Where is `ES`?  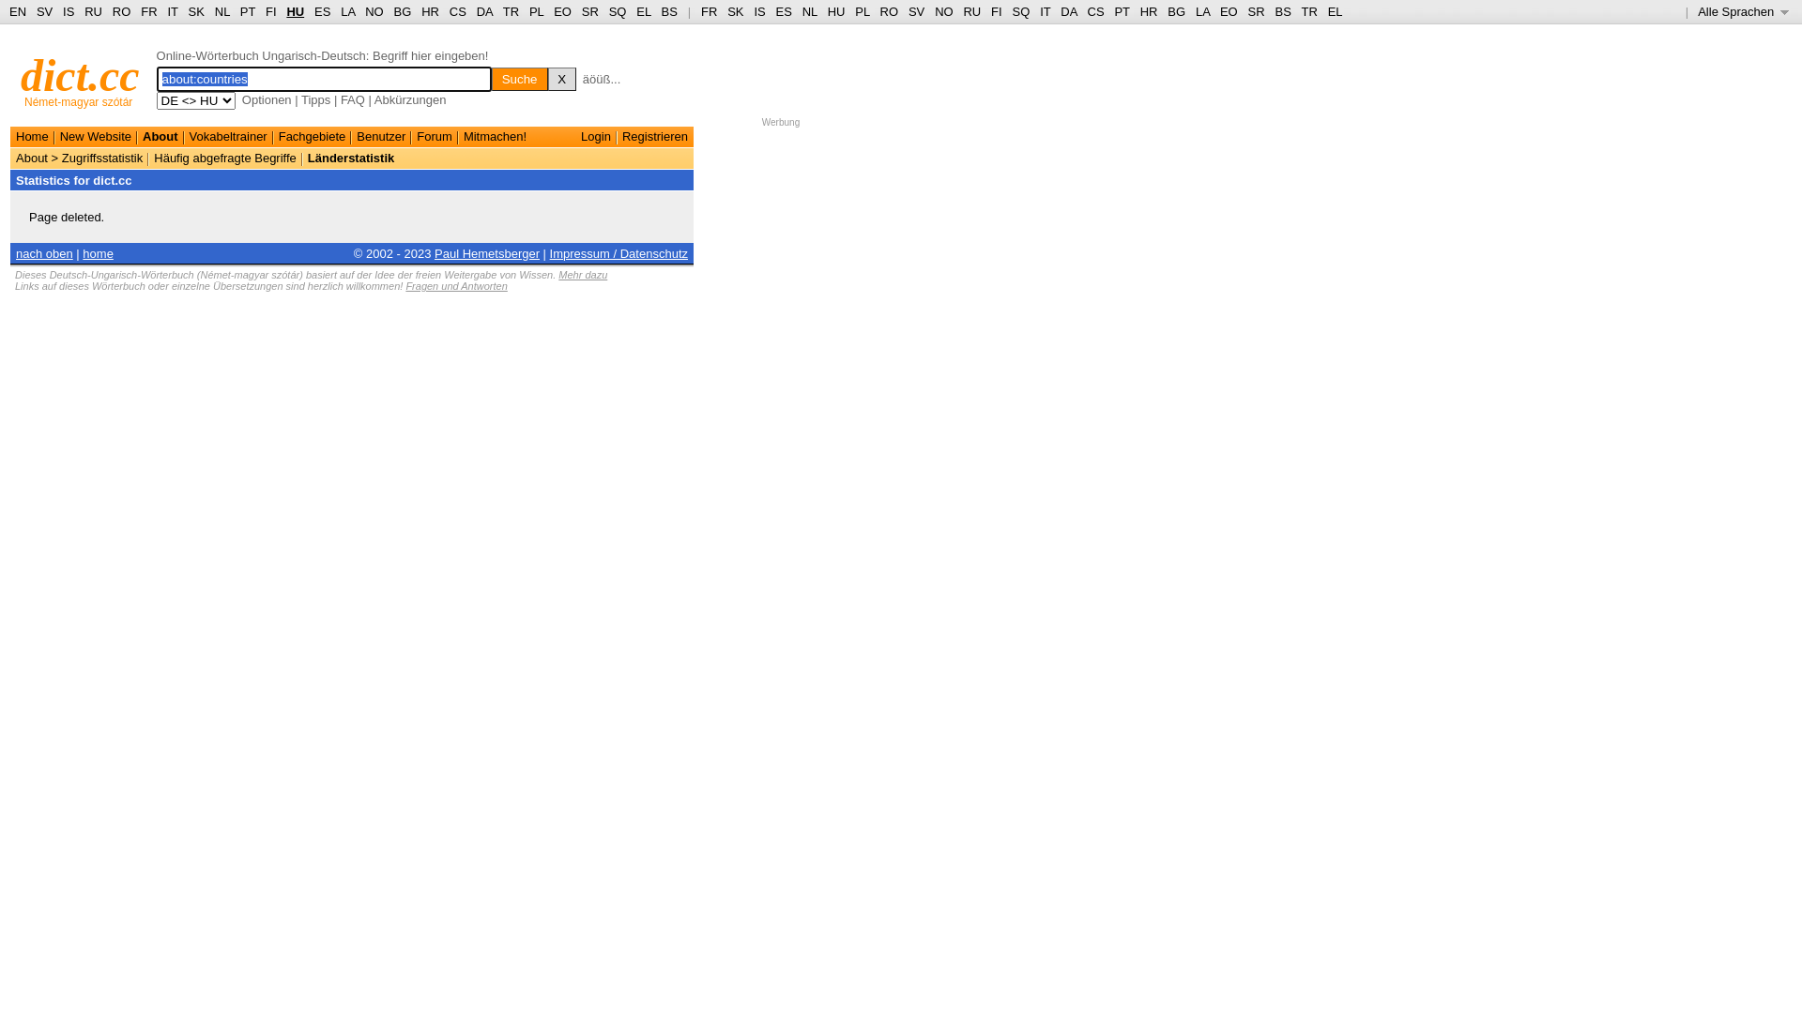
ES is located at coordinates (785, 11).